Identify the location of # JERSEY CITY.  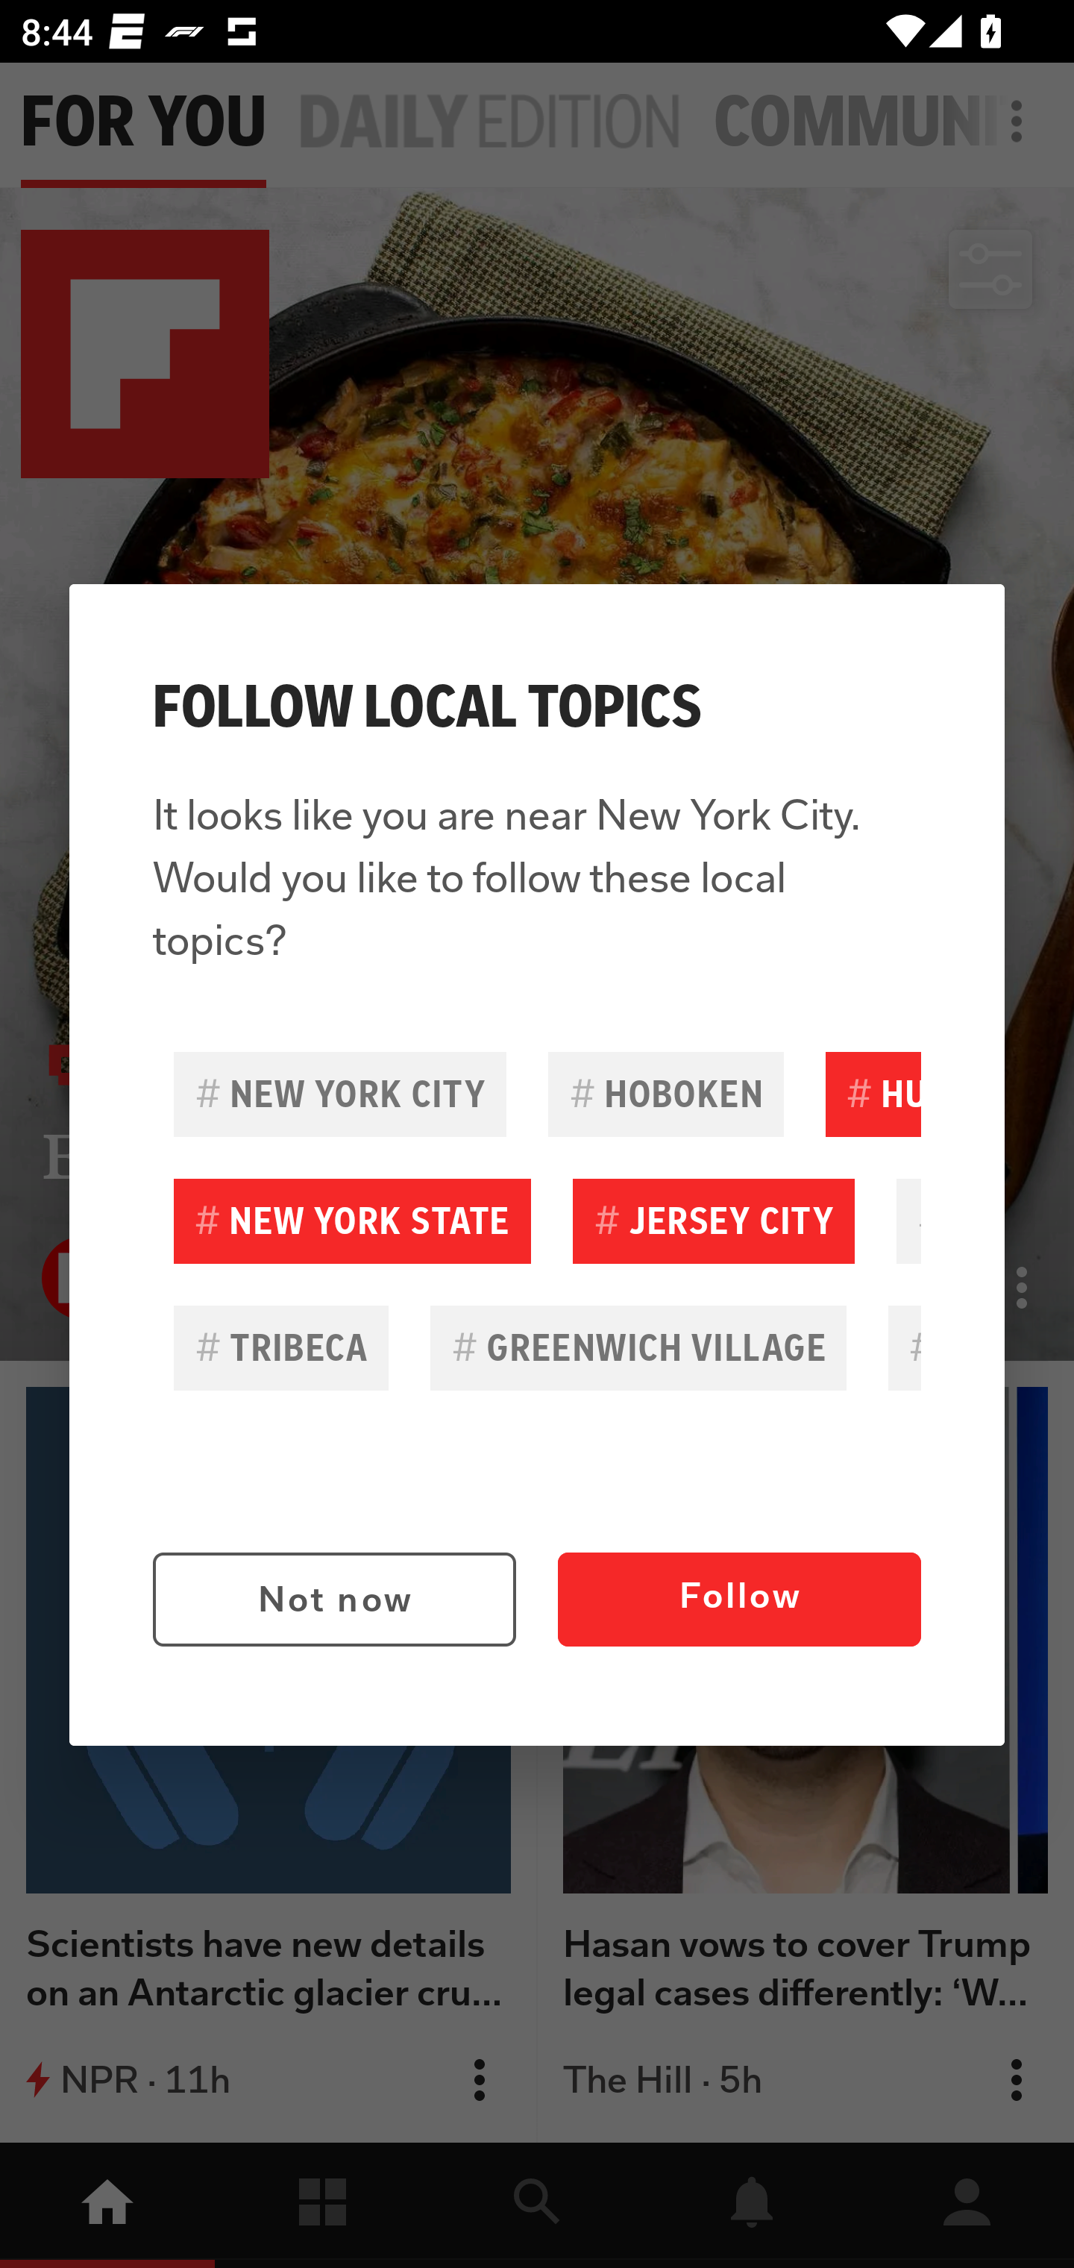
(713, 1221).